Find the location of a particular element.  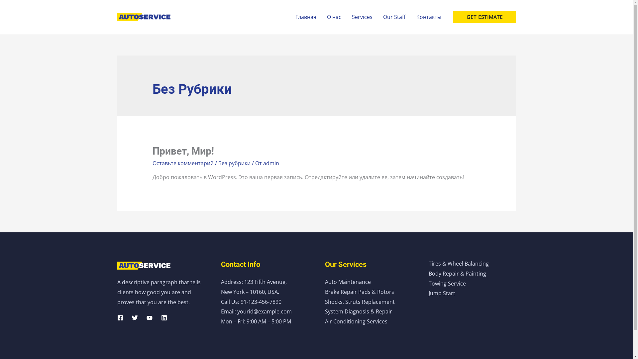

System Diagnosis & Repair is located at coordinates (359, 311).